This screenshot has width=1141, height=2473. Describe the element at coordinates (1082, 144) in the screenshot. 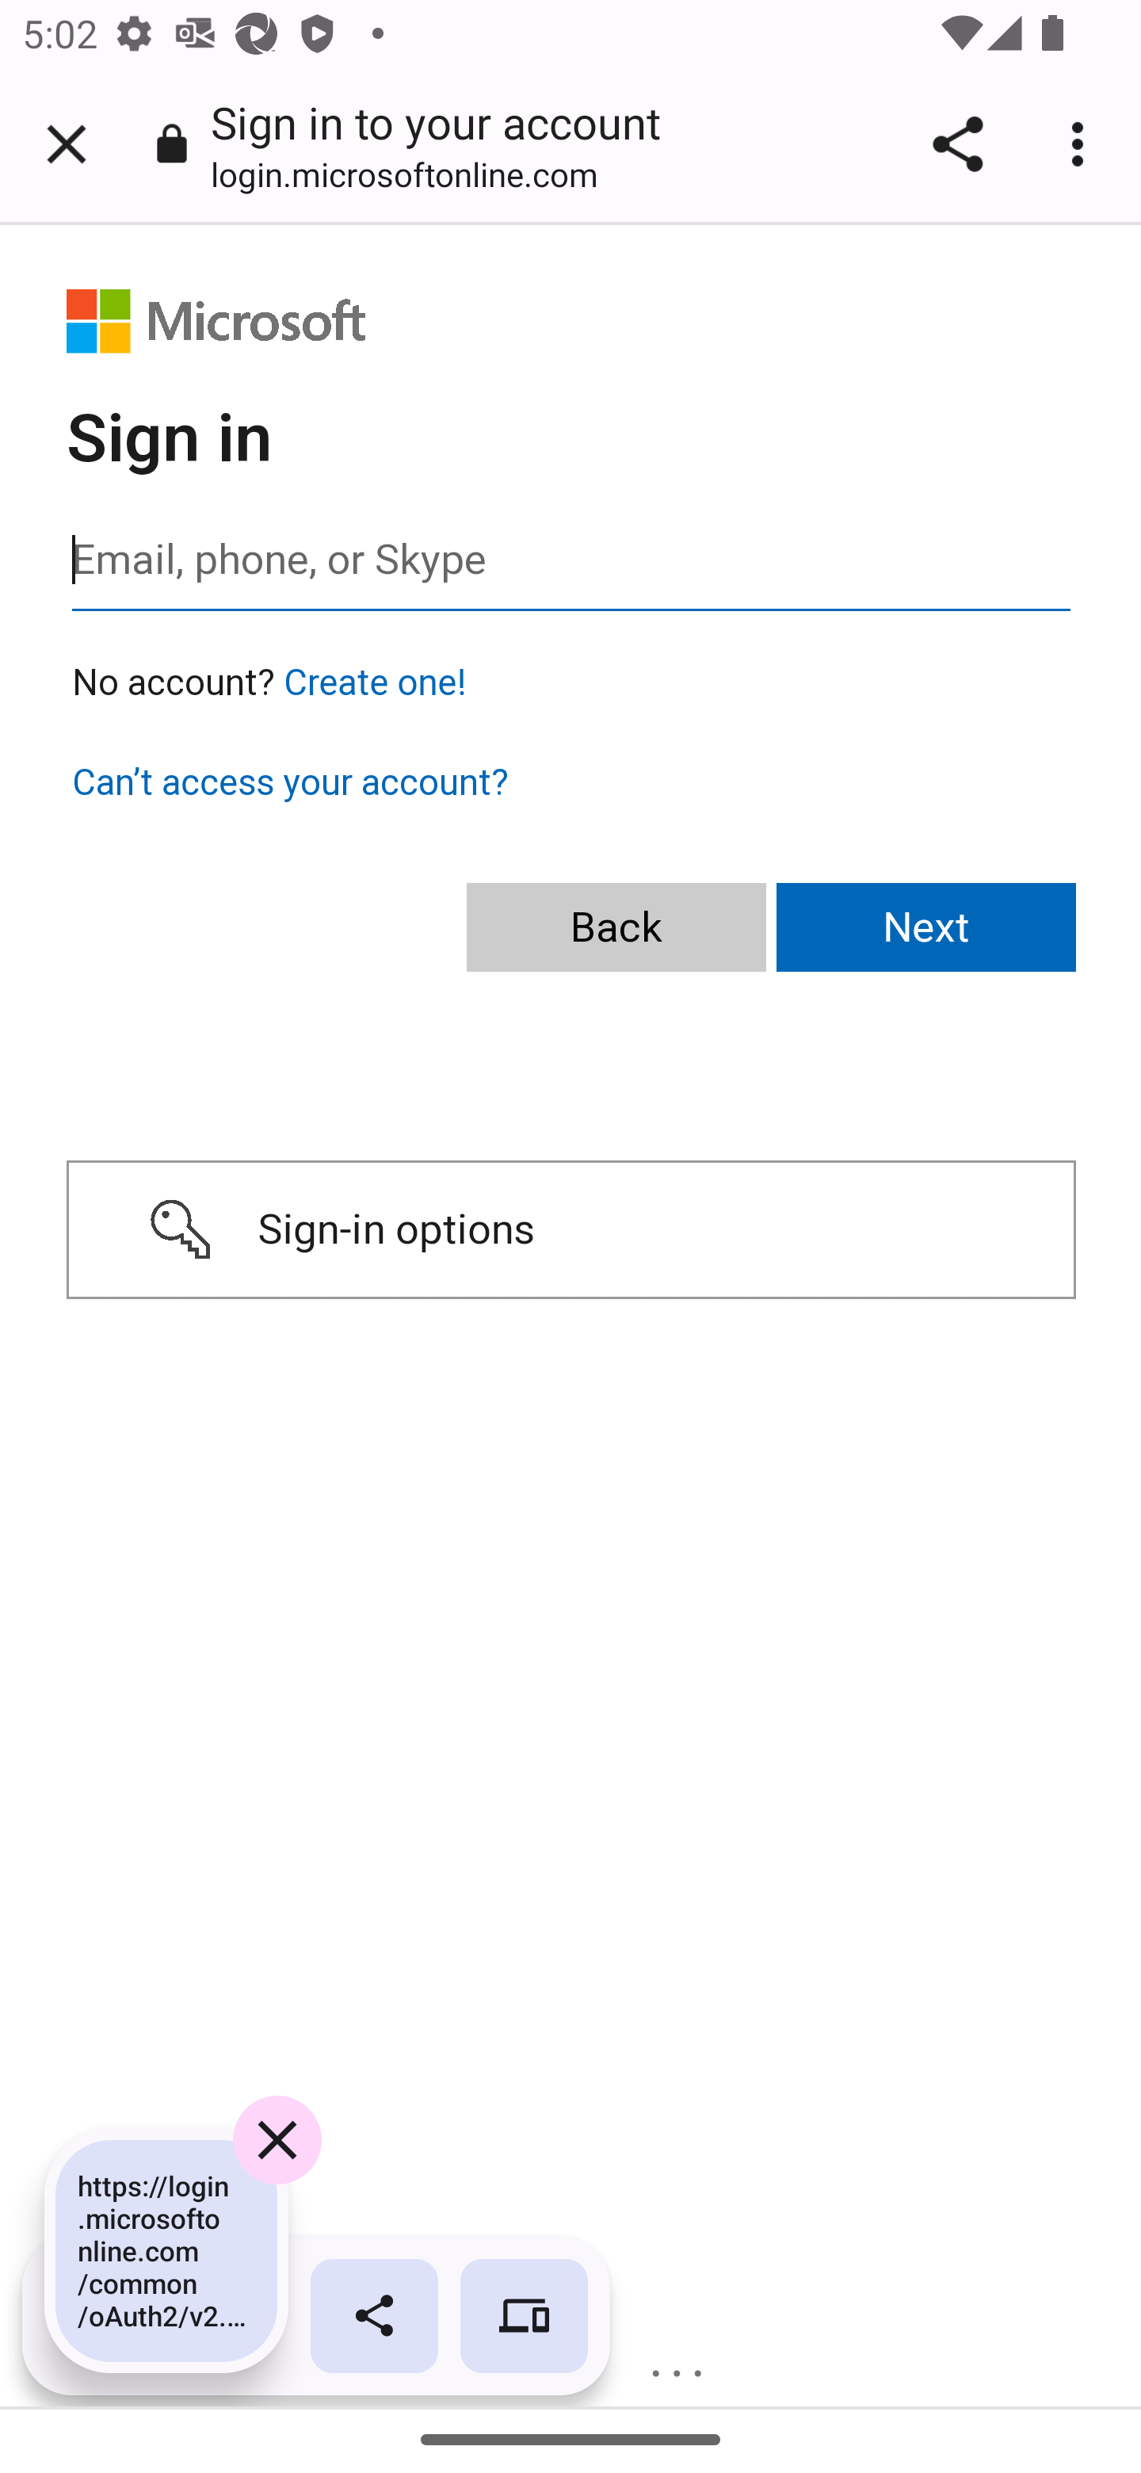

I see `More options` at that location.